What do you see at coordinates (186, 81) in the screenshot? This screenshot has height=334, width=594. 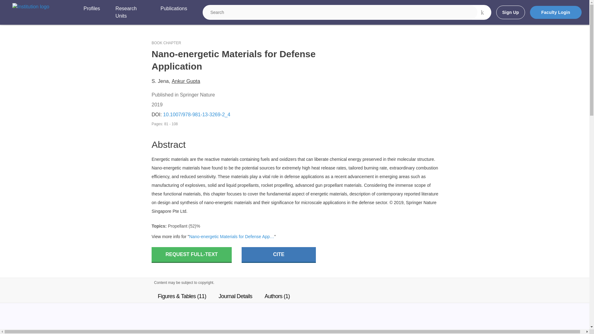 I see `Ankur Gupta` at bounding box center [186, 81].